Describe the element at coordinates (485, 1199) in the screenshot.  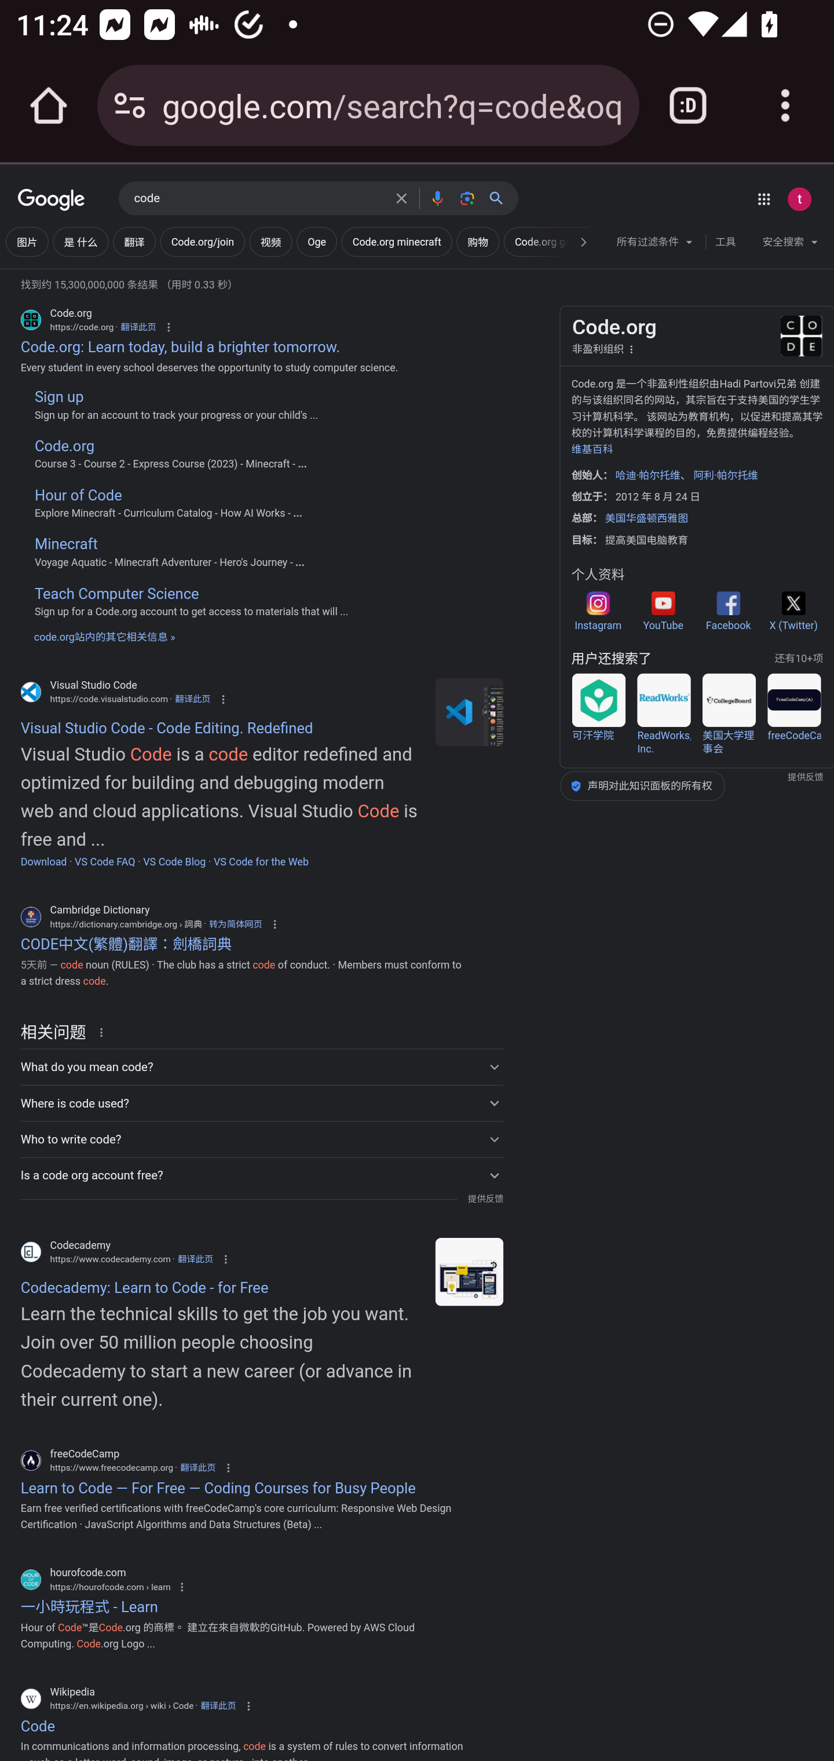
I see `提供反馈` at that location.